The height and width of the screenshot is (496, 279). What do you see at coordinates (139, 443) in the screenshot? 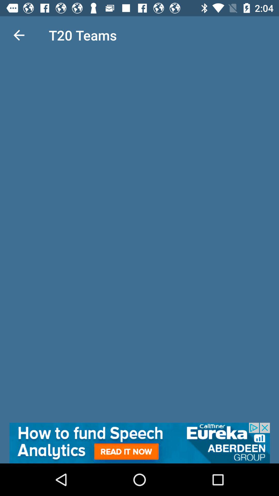
I see `go to advertisement website` at bounding box center [139, 443].